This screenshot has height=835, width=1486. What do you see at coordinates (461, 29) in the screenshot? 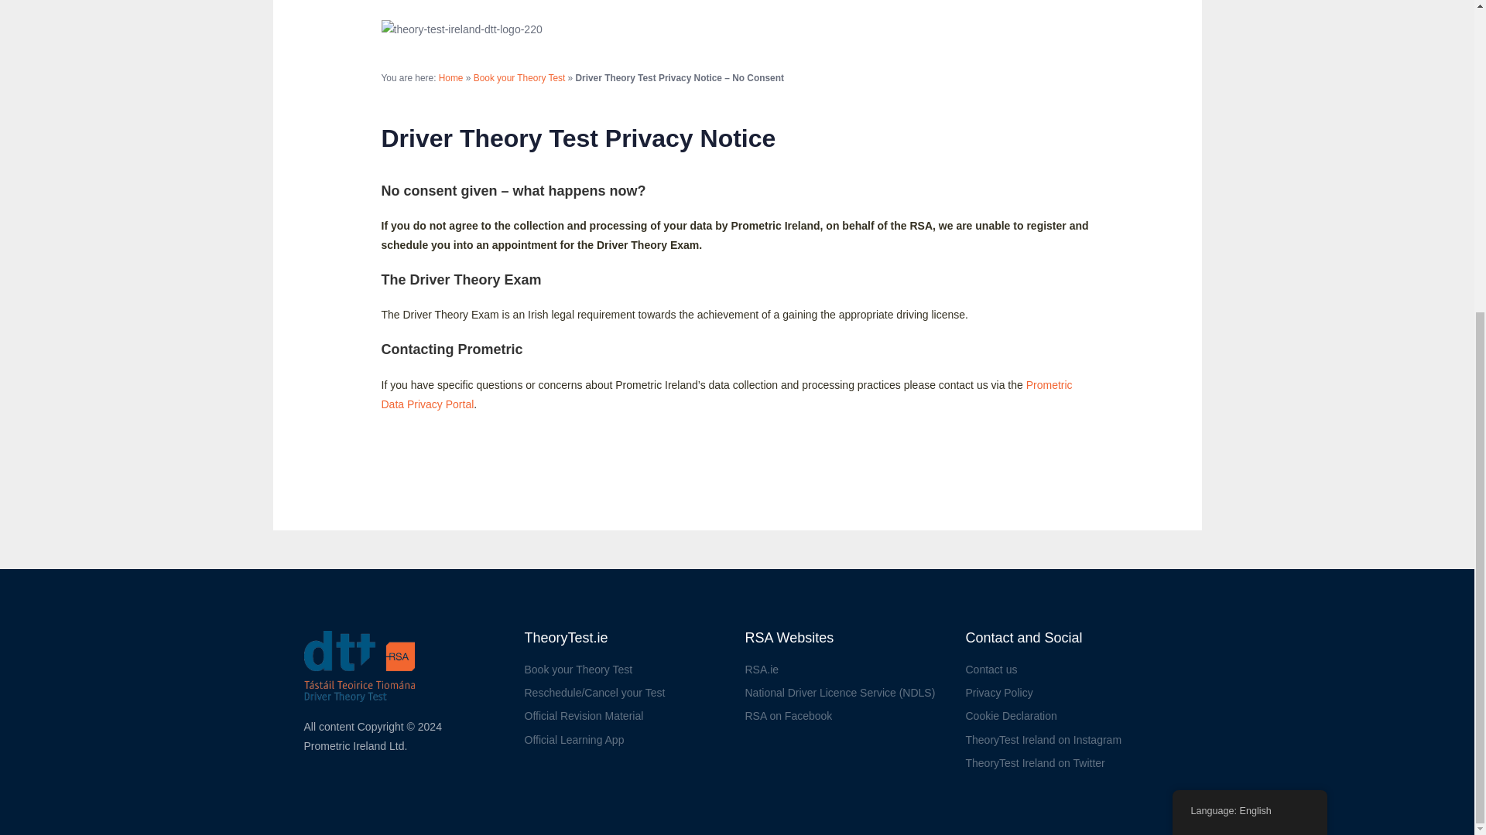
I see `theory-test-ireland-dtt-logo-220` at bounding box center [461, 29].